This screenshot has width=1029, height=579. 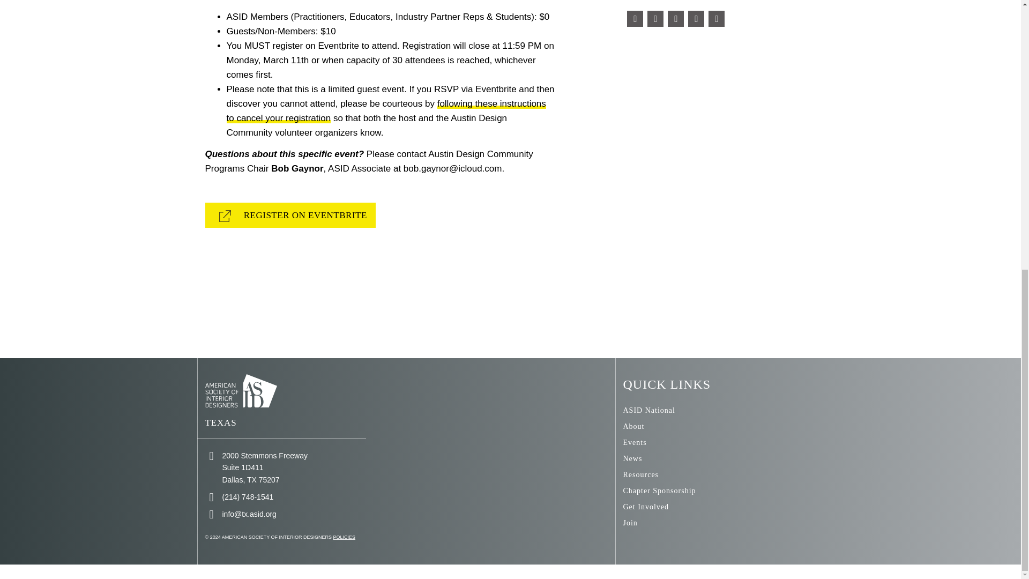 What do you see at coordinates (696, 18) in the screenshot?
I see `Share on Pinterest` at bounding box center [696, 18].